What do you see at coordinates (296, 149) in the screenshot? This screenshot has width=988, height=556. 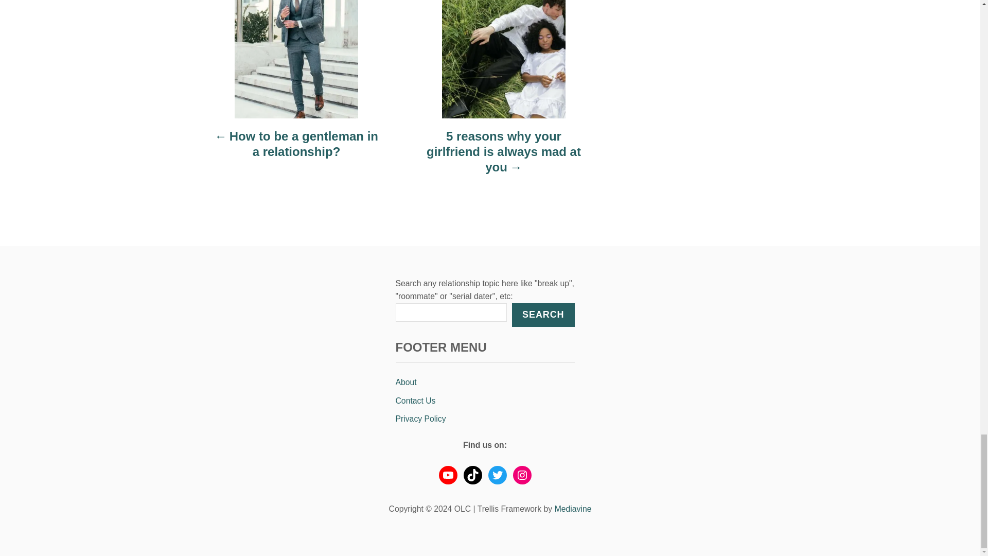 I see `How to be a gentleman in a relationship?` at bounding box center [296, 149].